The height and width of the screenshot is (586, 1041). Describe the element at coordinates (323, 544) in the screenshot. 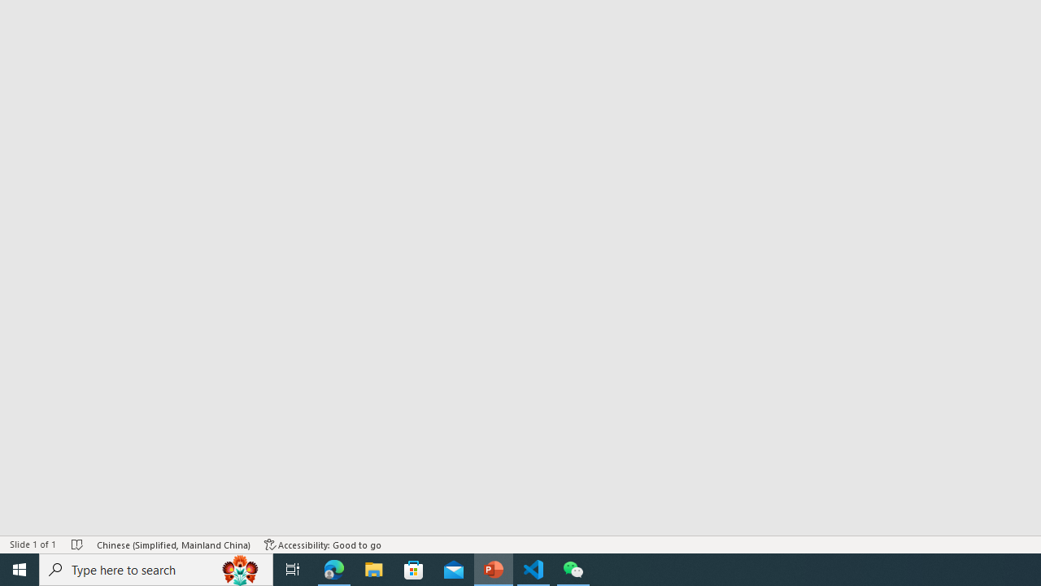

I see `Accessibility Checker Accessibility: Good to go` at that location.